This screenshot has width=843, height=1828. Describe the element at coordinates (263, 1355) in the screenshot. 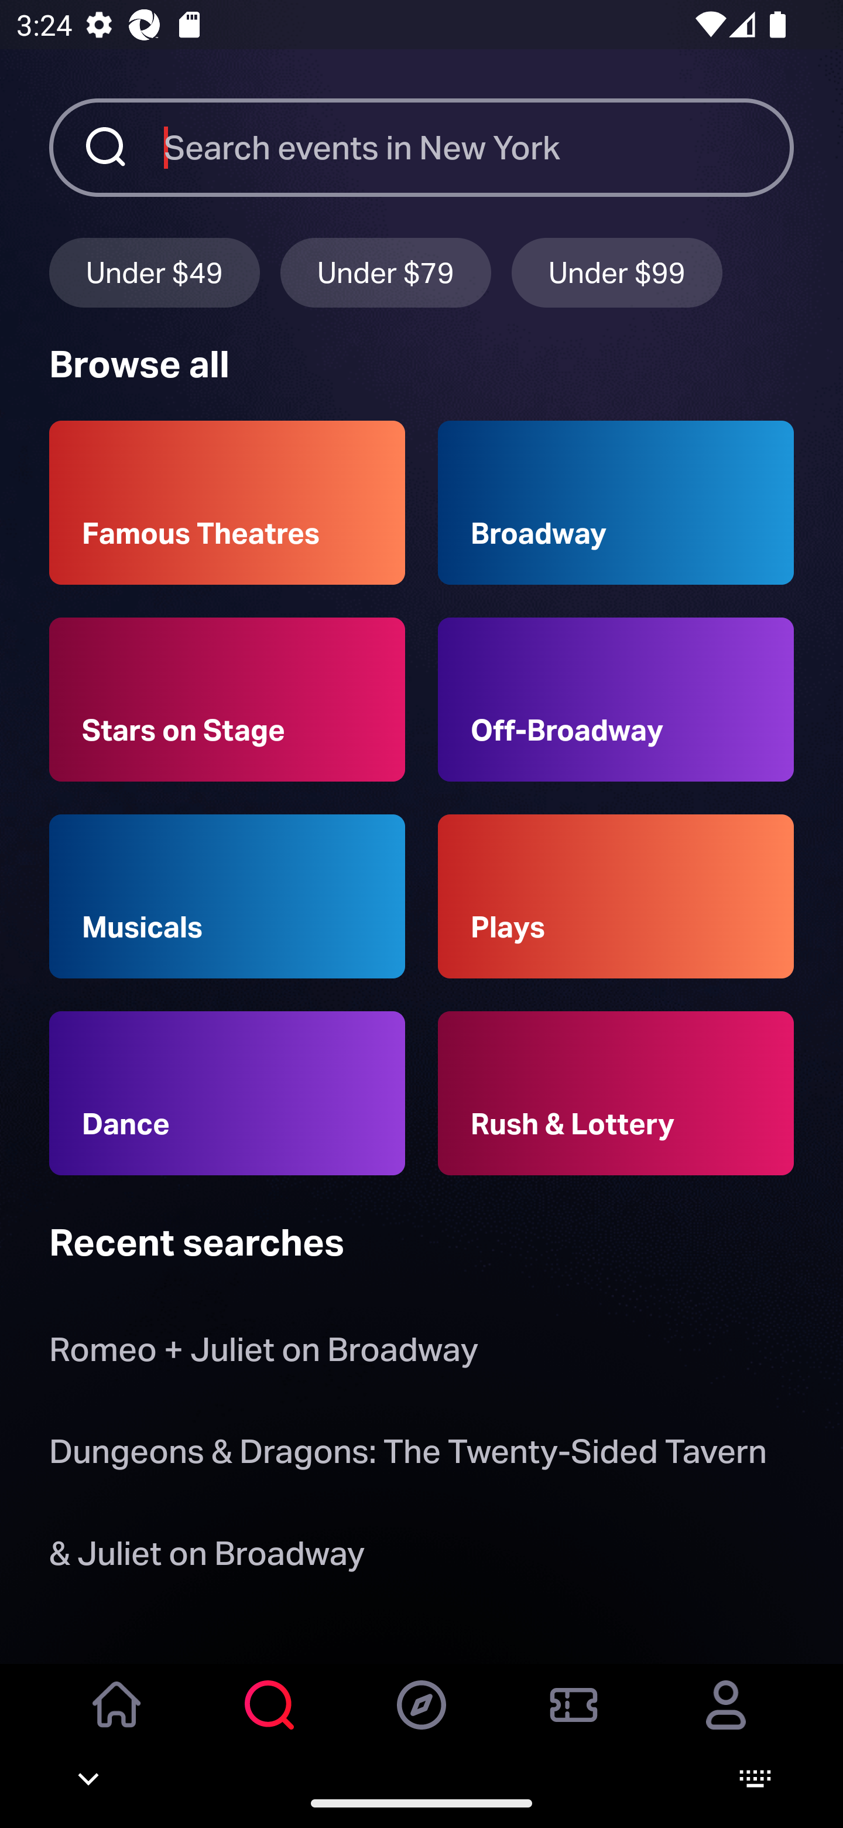

I see `Romeo + Juliet on Broadway` at that location.